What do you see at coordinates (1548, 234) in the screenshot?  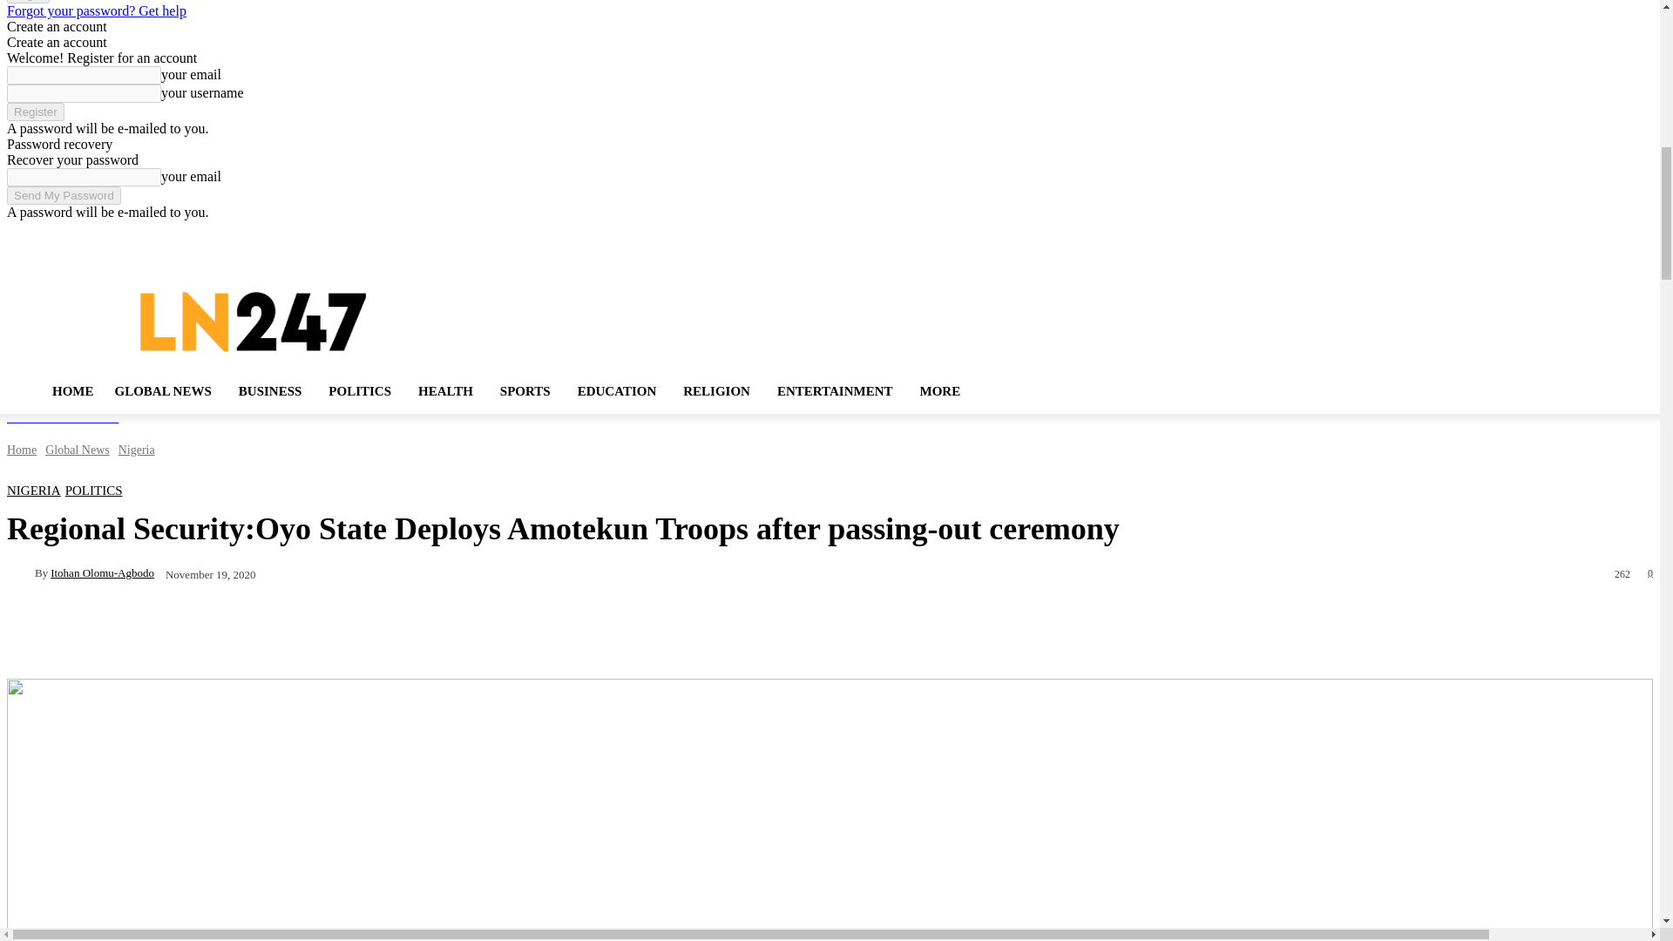 I see `Facebook` at bounding box center [1548, 234].